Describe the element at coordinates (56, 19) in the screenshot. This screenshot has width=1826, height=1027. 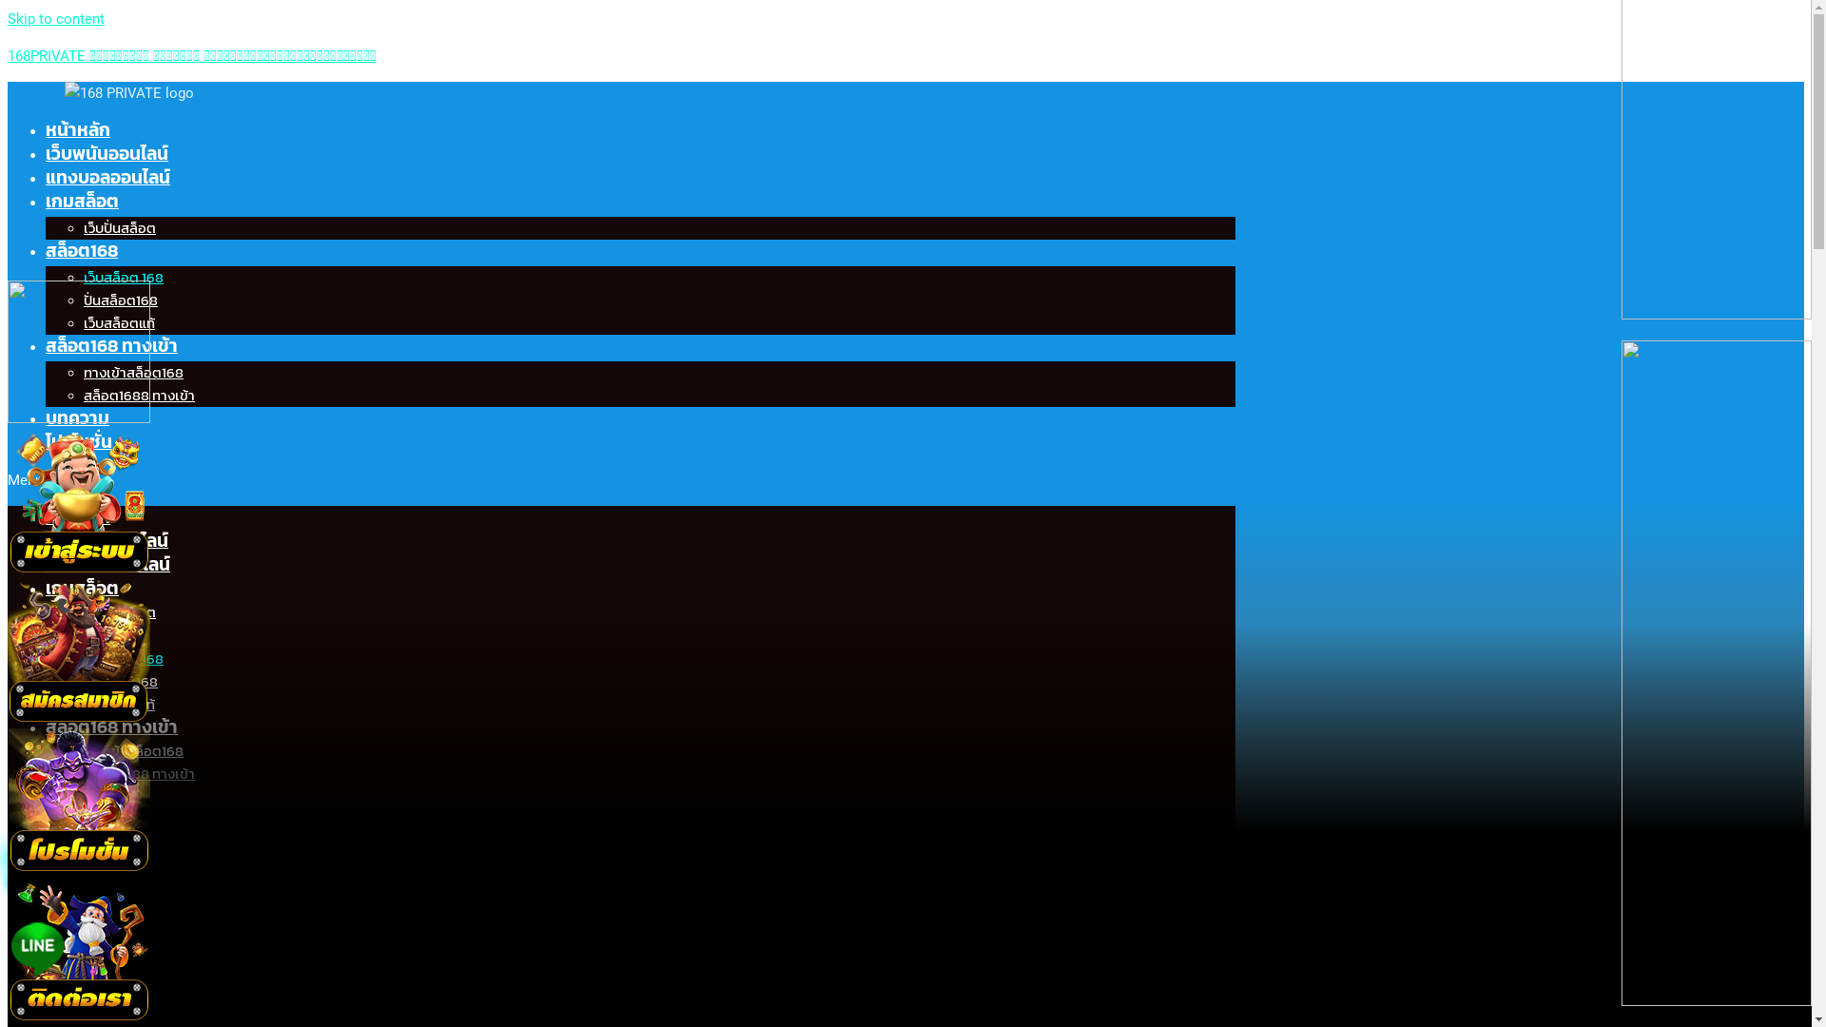
I see `Skip to content` at that location.